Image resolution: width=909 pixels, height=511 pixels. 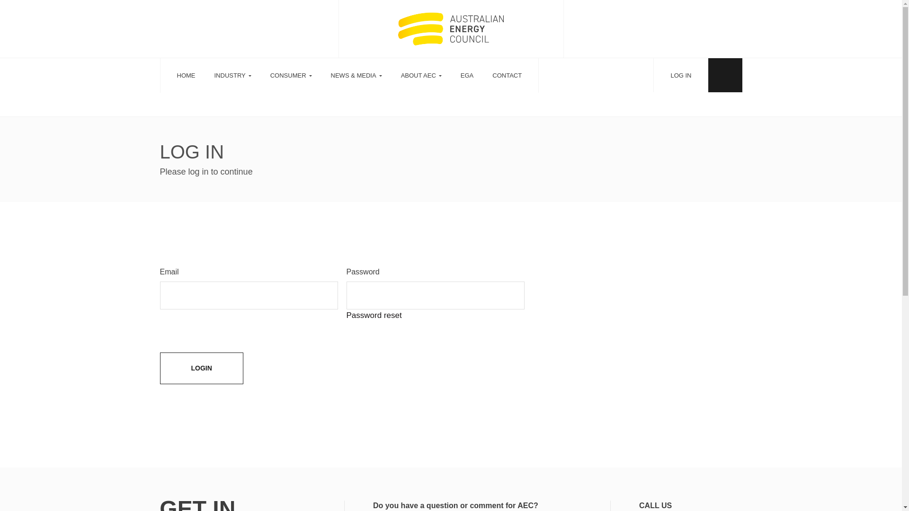 I want to click on Login, so click(x=202, y=368).